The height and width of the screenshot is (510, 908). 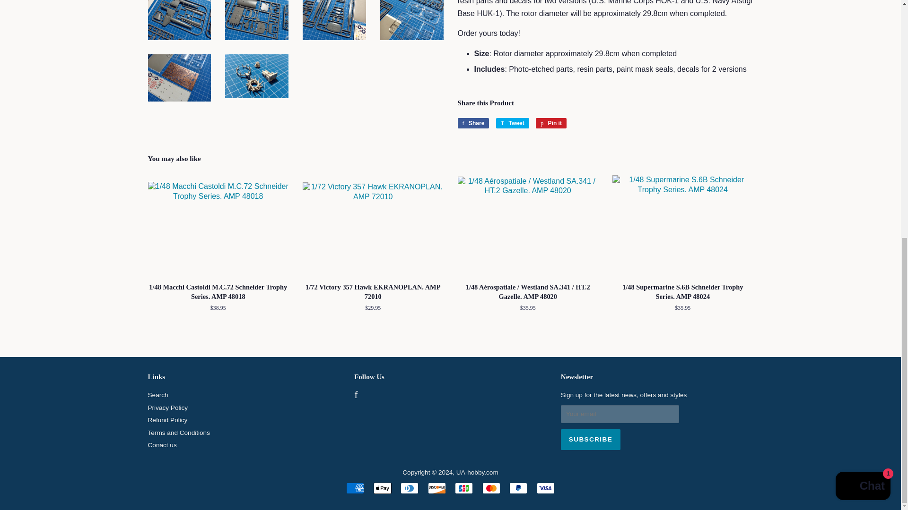 What do you see at coordinates (513, 123) in the screenshot?
I see `Tweet on Twitter` at bounding box center [513, 123].